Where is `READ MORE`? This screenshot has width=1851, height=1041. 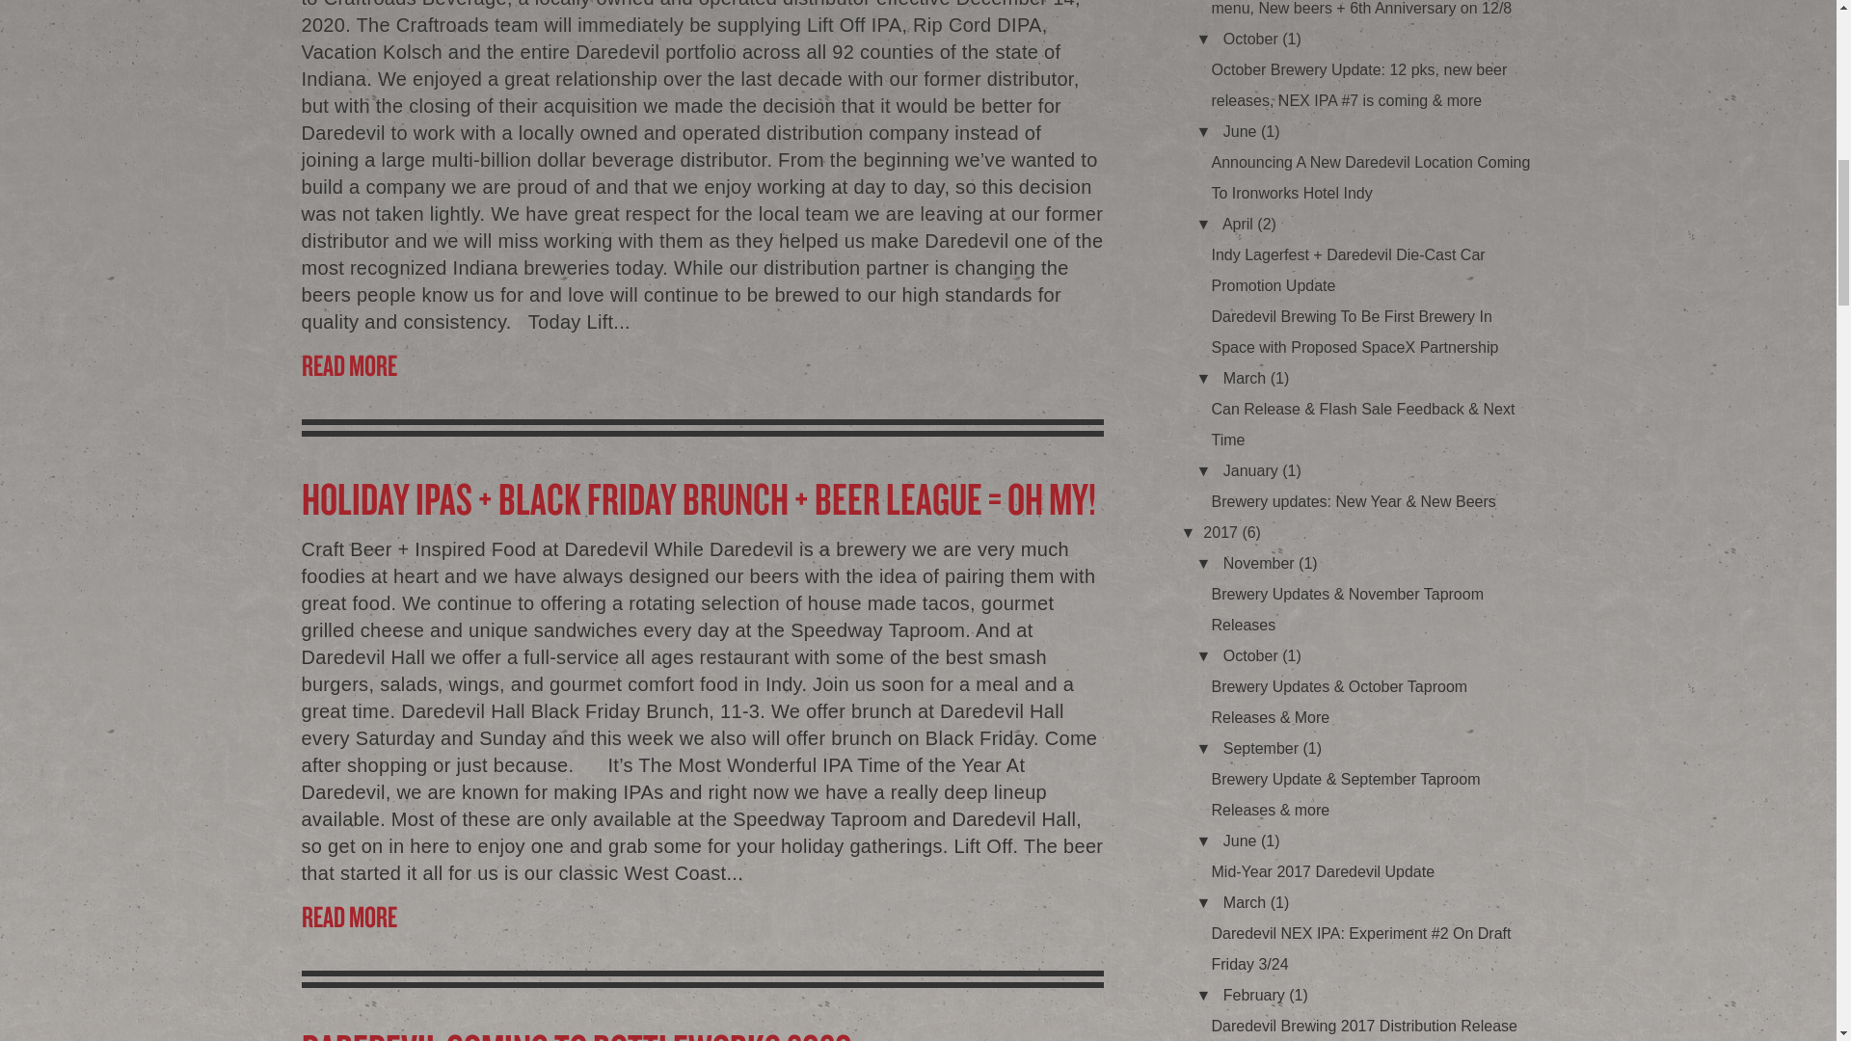
READ MORE is located at coordinates (702, 916).